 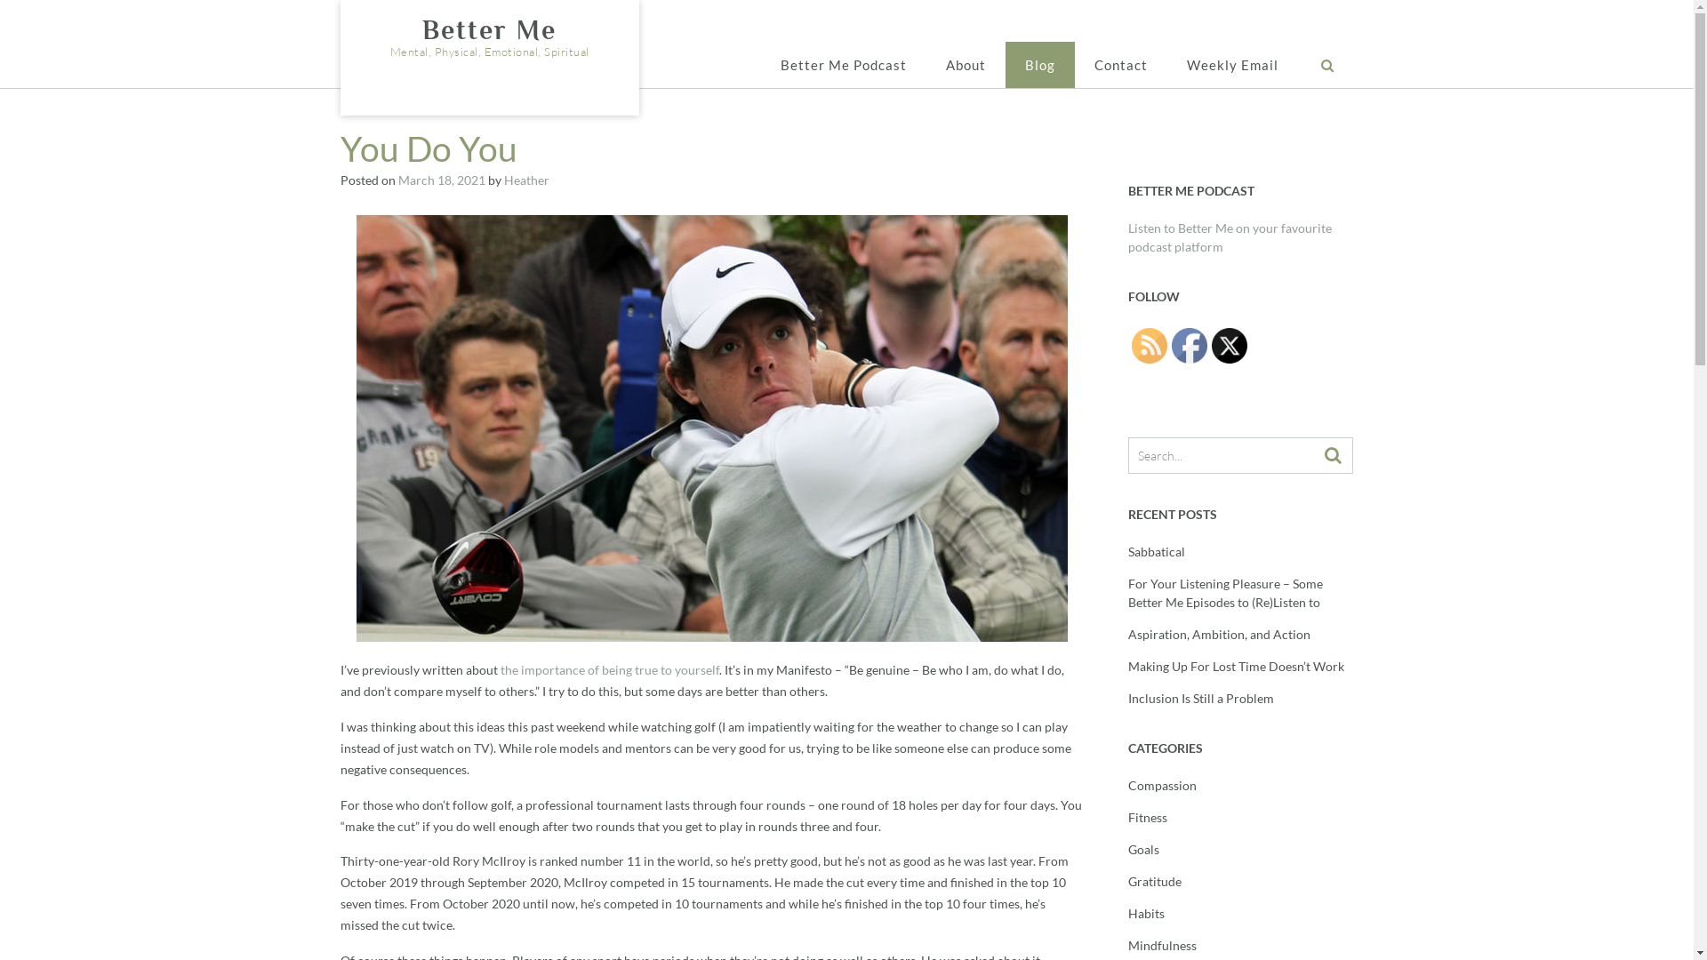 I want to click on Inclusion Is Still a Problem, so click(x=1201, y=699).